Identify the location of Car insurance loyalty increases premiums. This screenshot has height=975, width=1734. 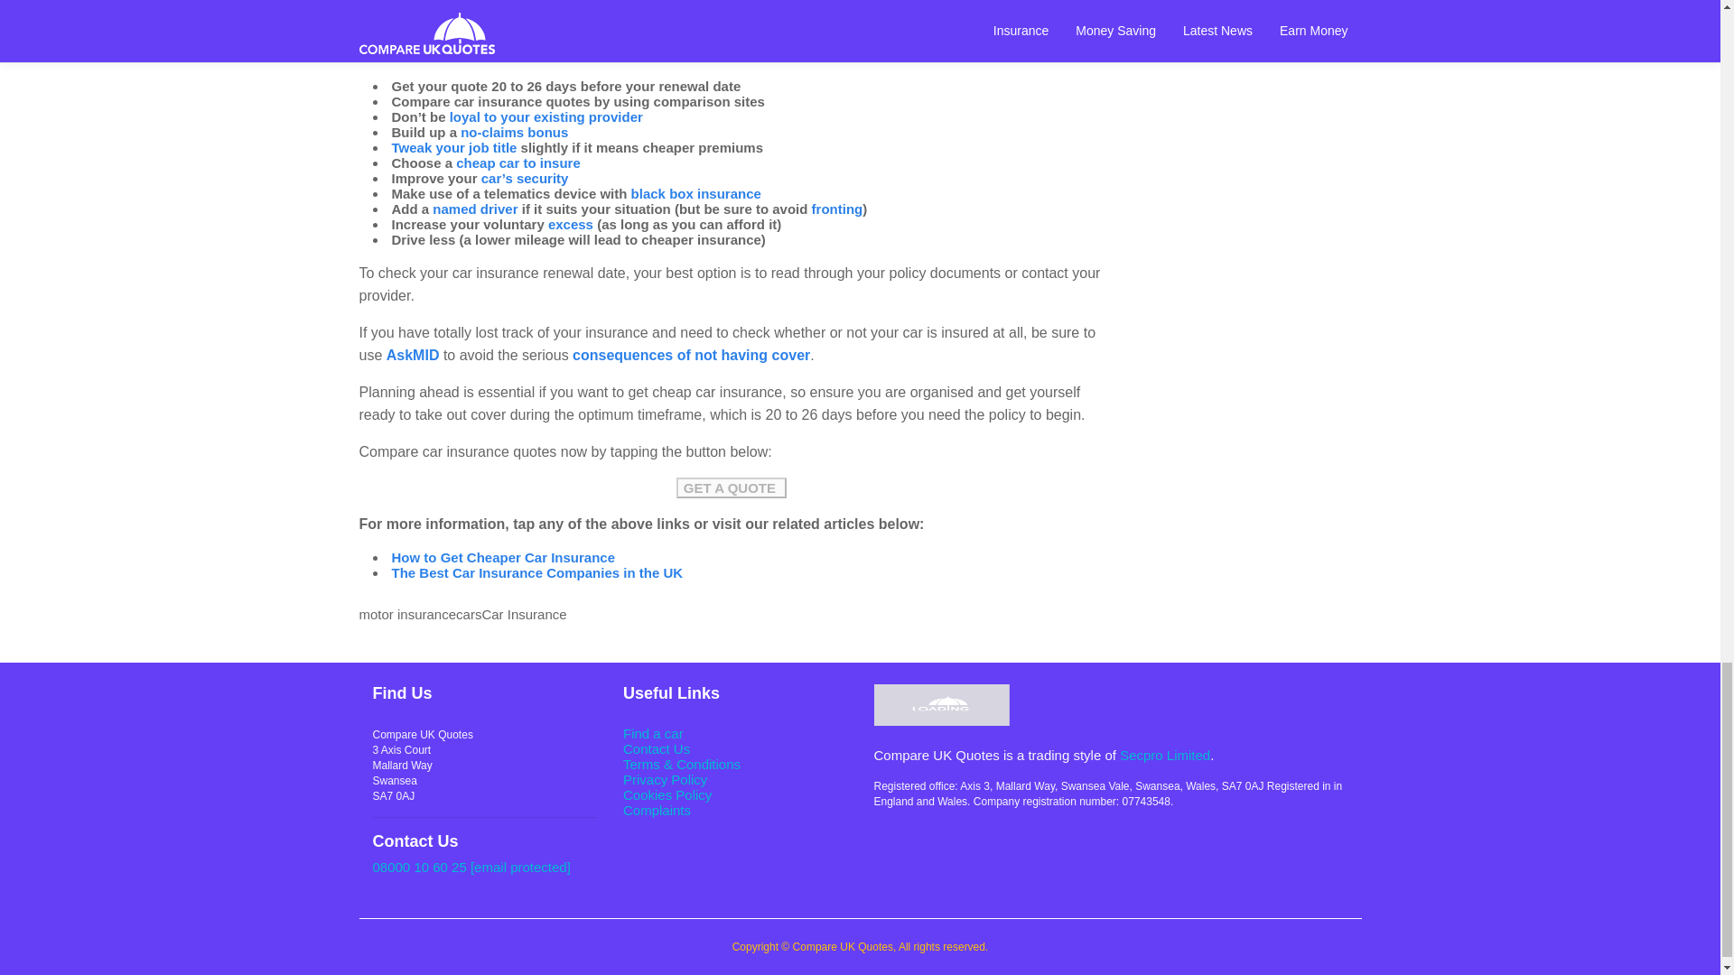
(545, 116).